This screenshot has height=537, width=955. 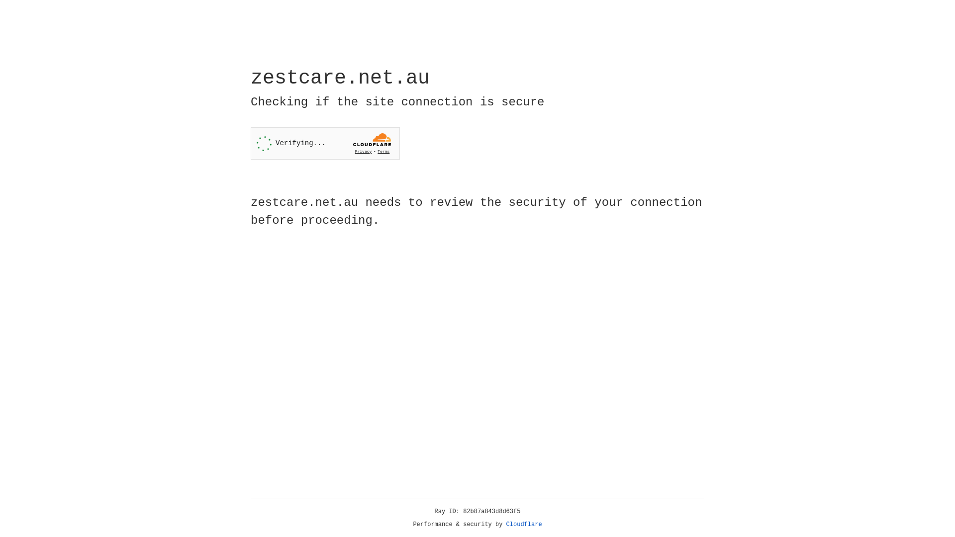 I want to click on Cloudflare, so click(x=524, y=525).